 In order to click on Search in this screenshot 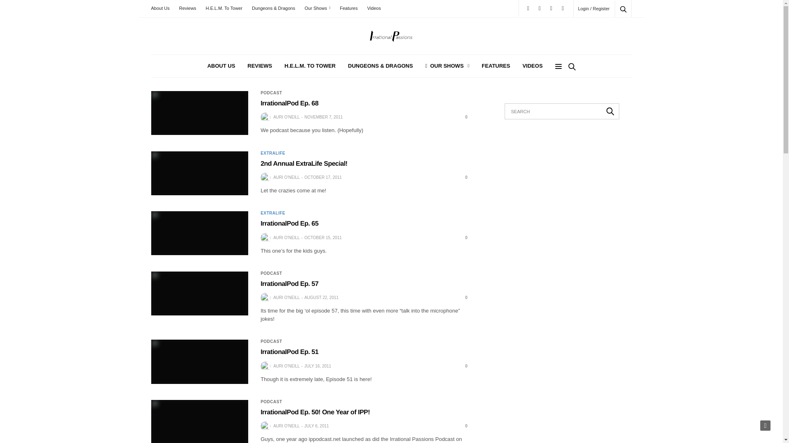, I will do `click(612, 29)`.